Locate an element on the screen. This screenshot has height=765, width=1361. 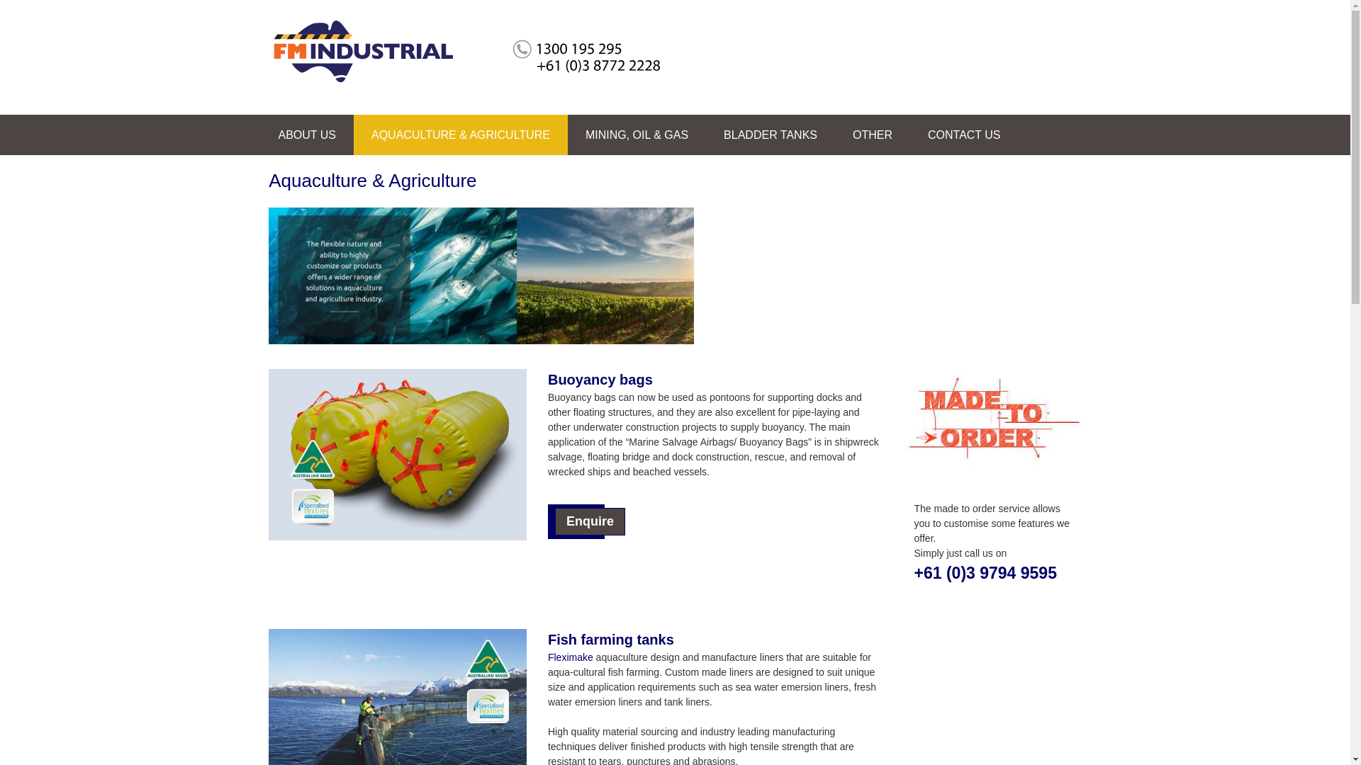
Fleximake is located at coordinates (571, 657).